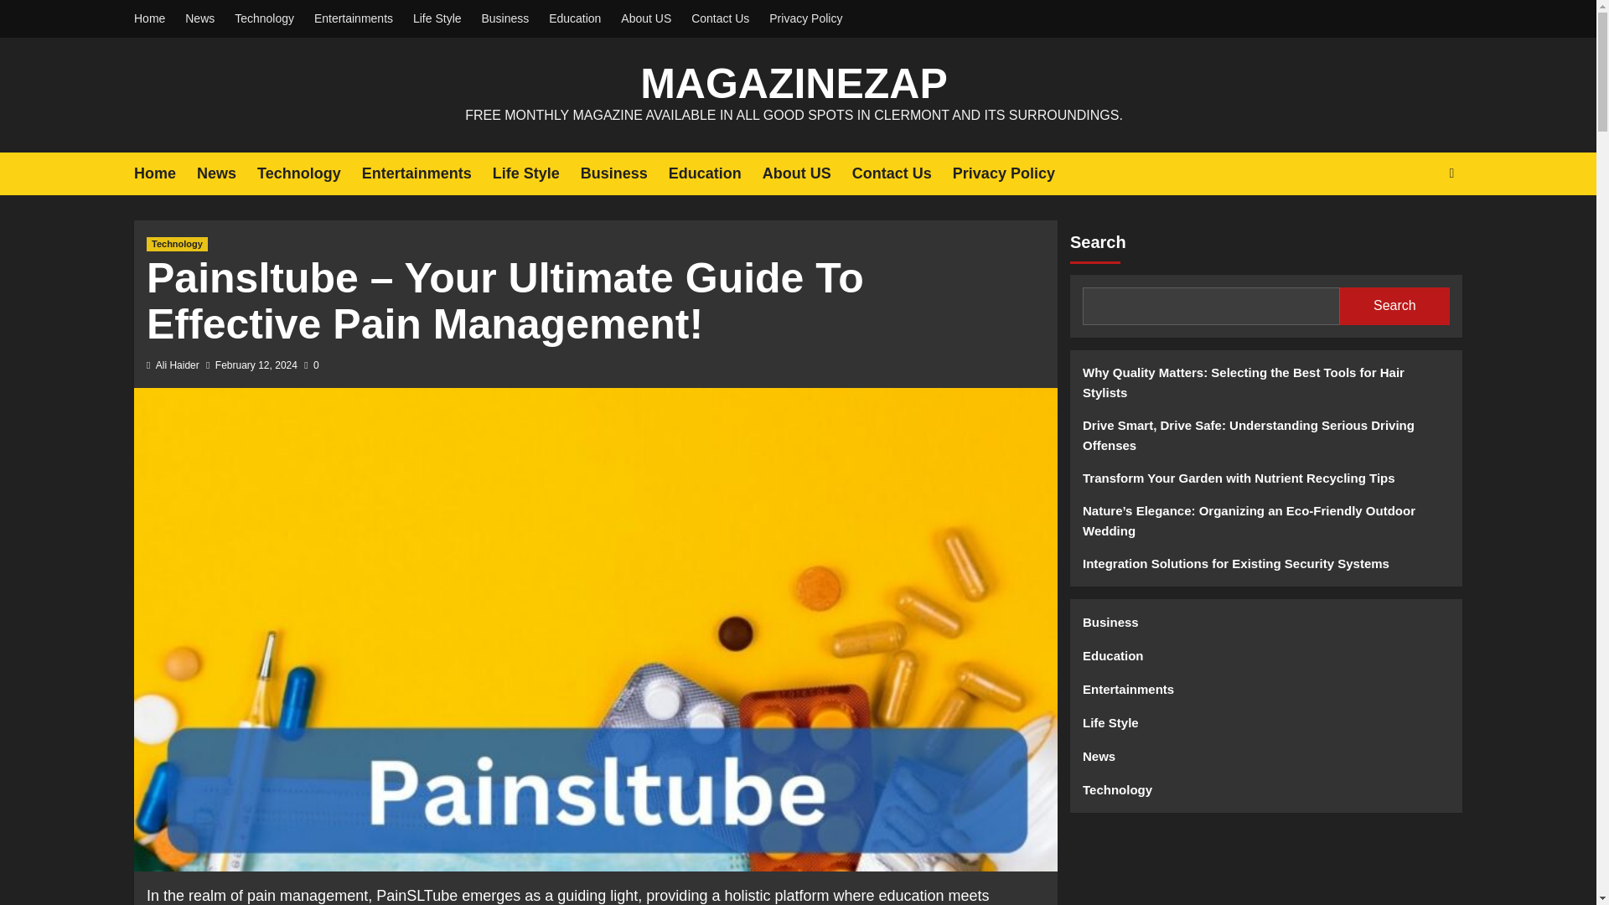  What do you see at coordinates (256, 365) in the screenshot?
I see `February 12, 2024` at bounding box center [256, 365].